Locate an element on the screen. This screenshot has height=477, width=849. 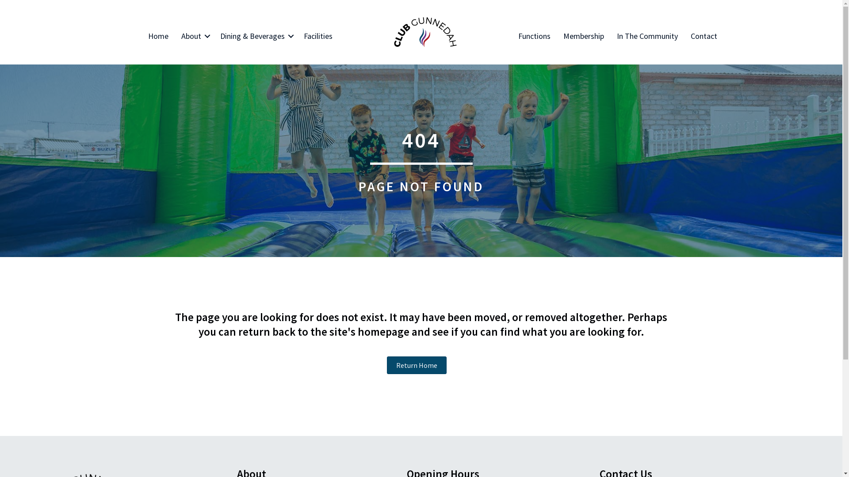
Return Home is located at coordinates (417, 365).